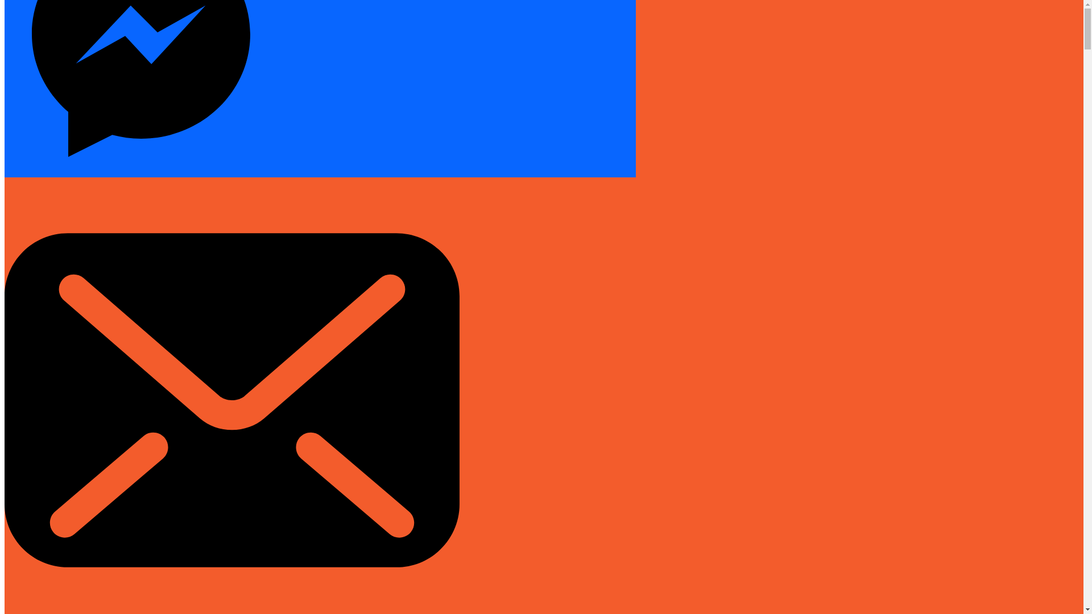 The width and height of the screenshot is (1092, 614). What do you see at coordinates (96, 481) in the screenshot?
I see `Motorbike tours review` at bounding box center [96, 481].